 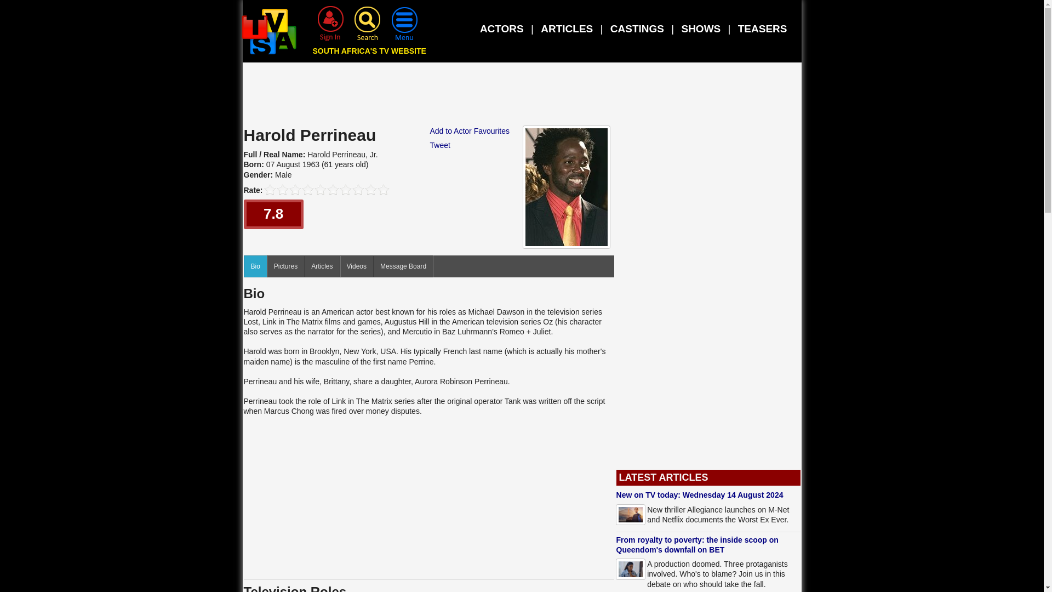 I want to click on CASTINGS, so click(x=637, y=29).